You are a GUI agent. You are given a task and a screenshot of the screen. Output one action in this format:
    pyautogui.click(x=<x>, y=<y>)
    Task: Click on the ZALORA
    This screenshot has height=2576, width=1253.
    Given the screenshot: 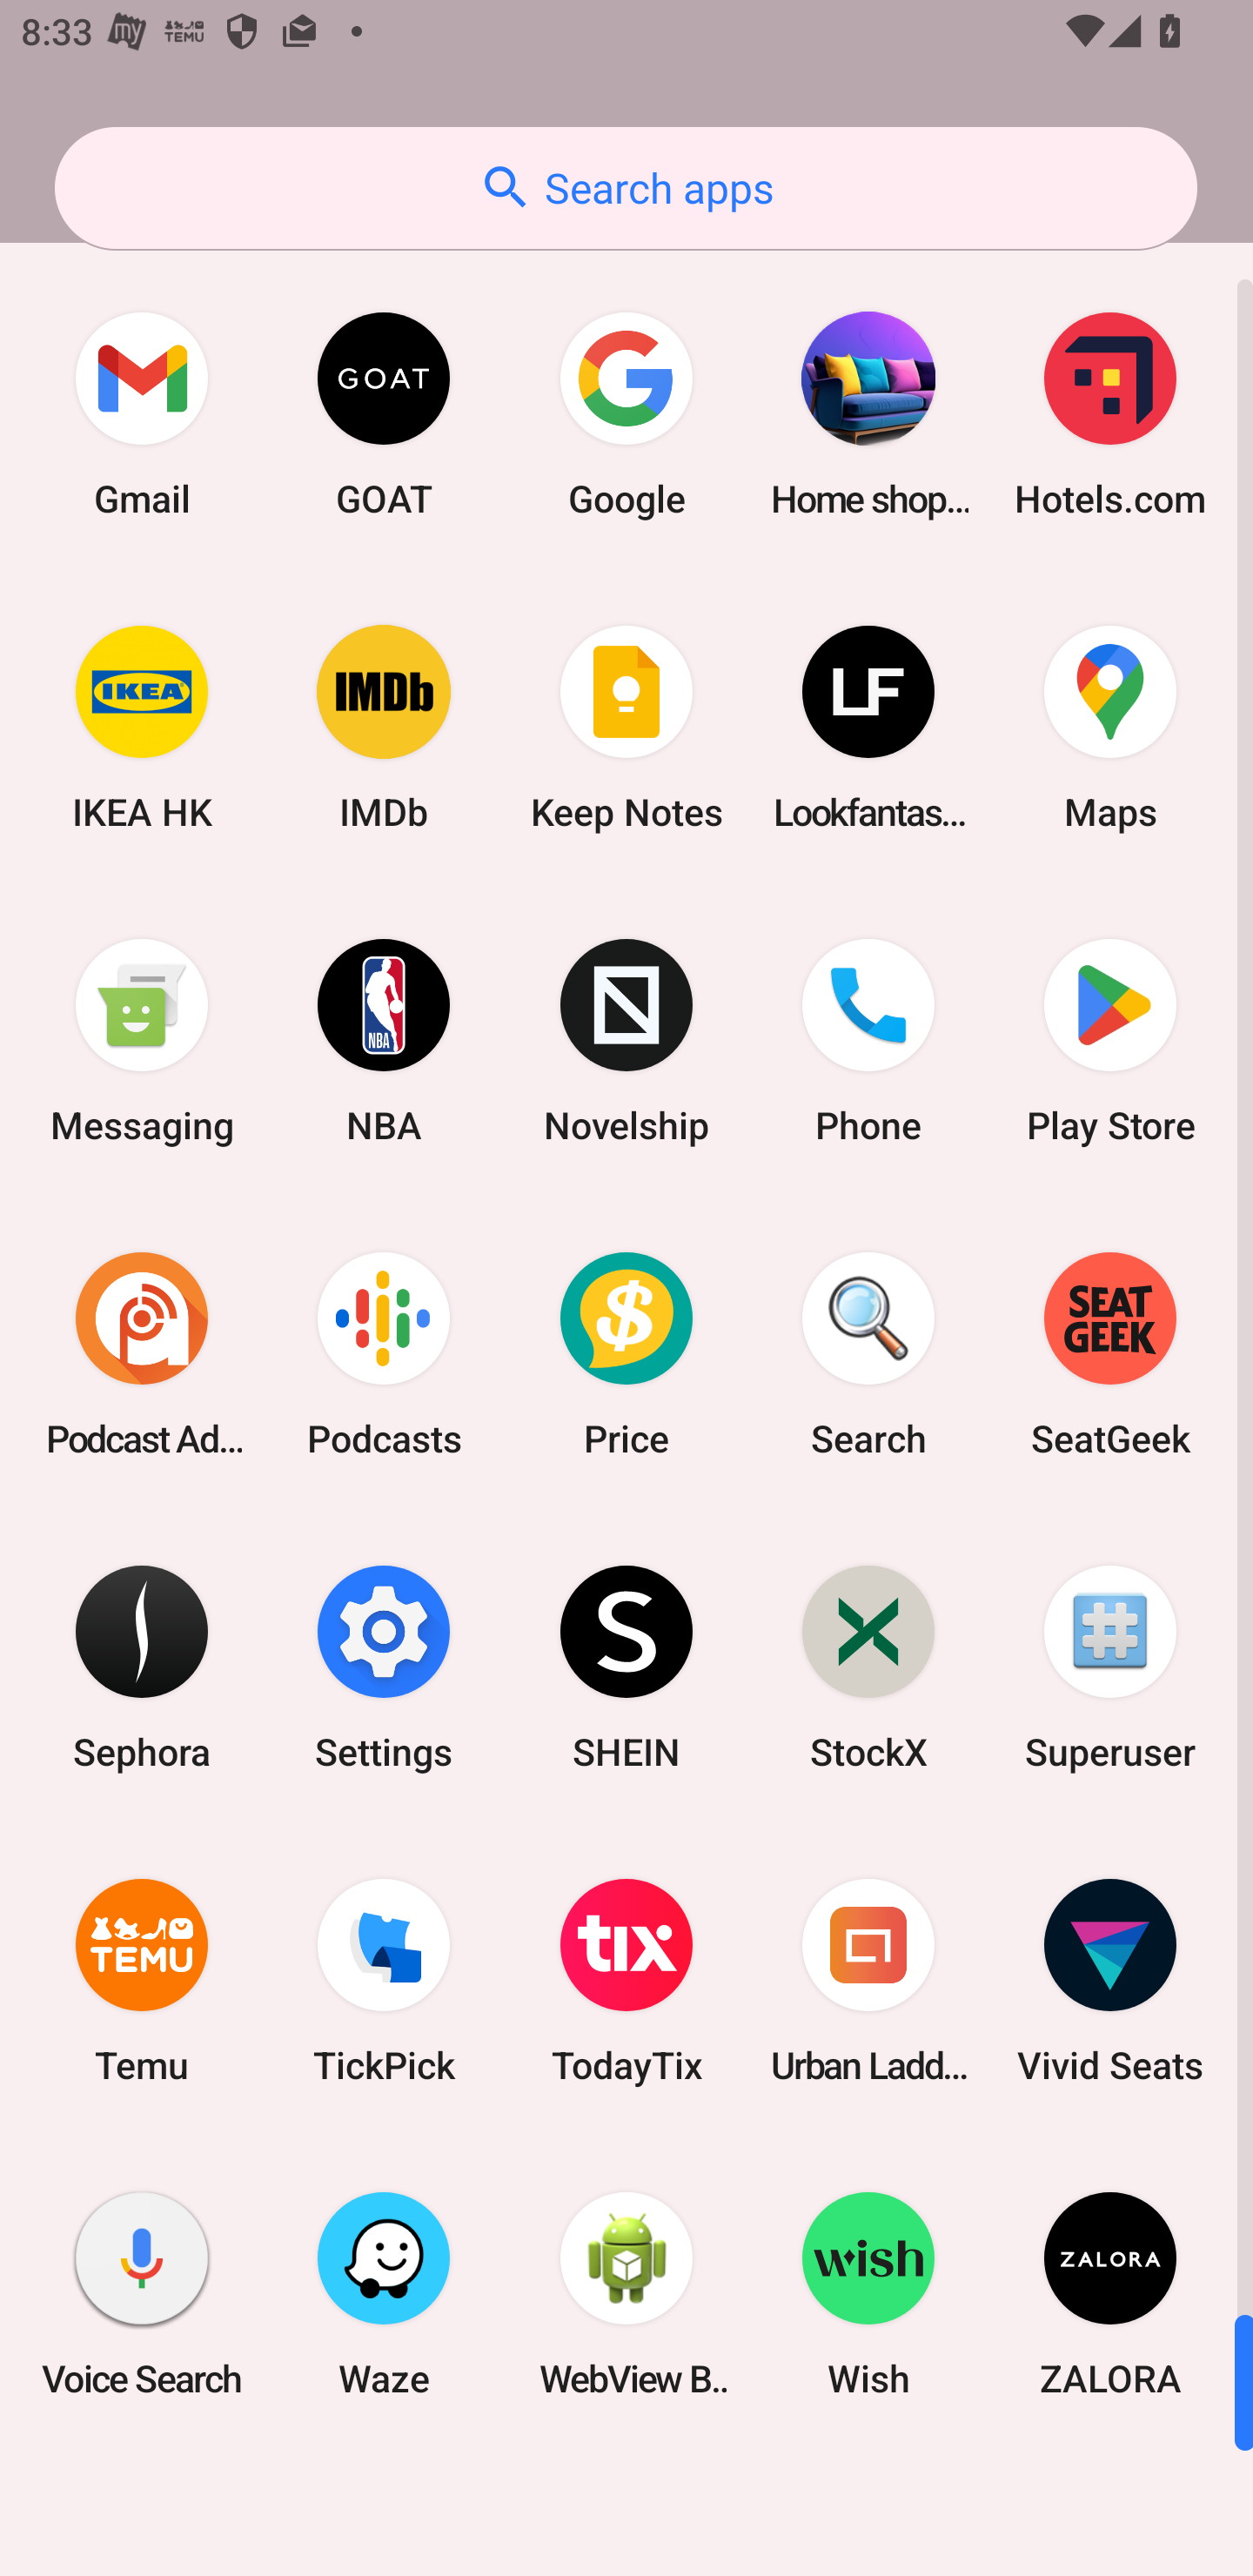 What is the action you would take?
    pyautogui.click(x=1110, y=2293)
    